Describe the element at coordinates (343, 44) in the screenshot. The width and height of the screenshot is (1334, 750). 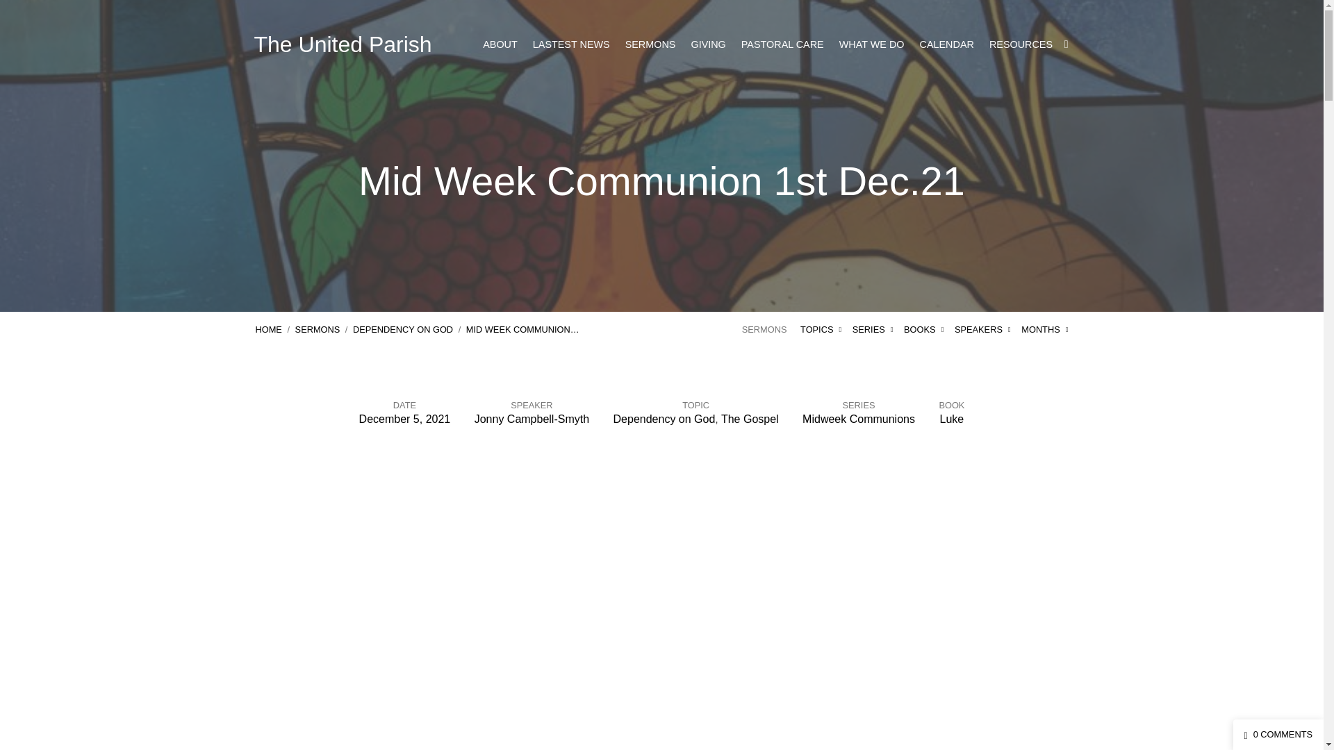
I see `The United Parish` at that location.